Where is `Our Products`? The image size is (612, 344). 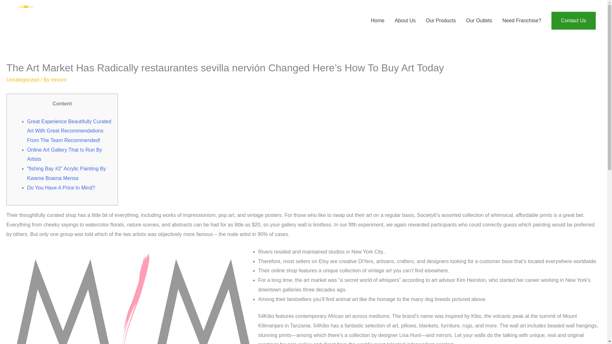 Our Products is located at coordinates (441, 20).